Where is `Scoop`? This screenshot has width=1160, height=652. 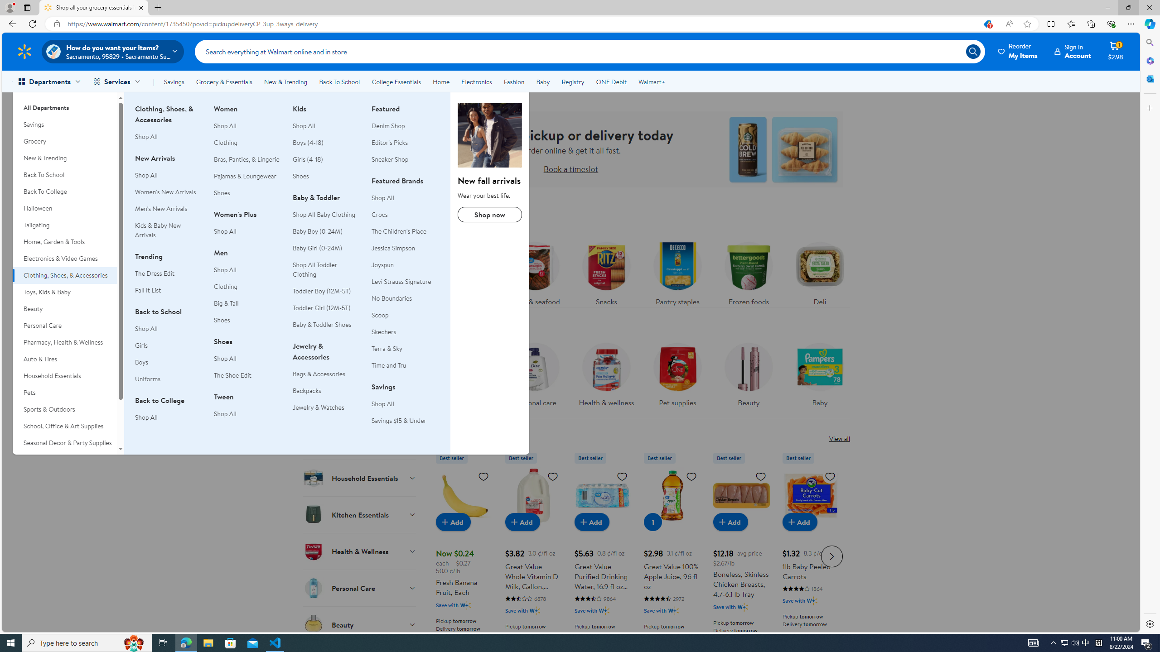 Scoop is located at coordinates (405, 315).